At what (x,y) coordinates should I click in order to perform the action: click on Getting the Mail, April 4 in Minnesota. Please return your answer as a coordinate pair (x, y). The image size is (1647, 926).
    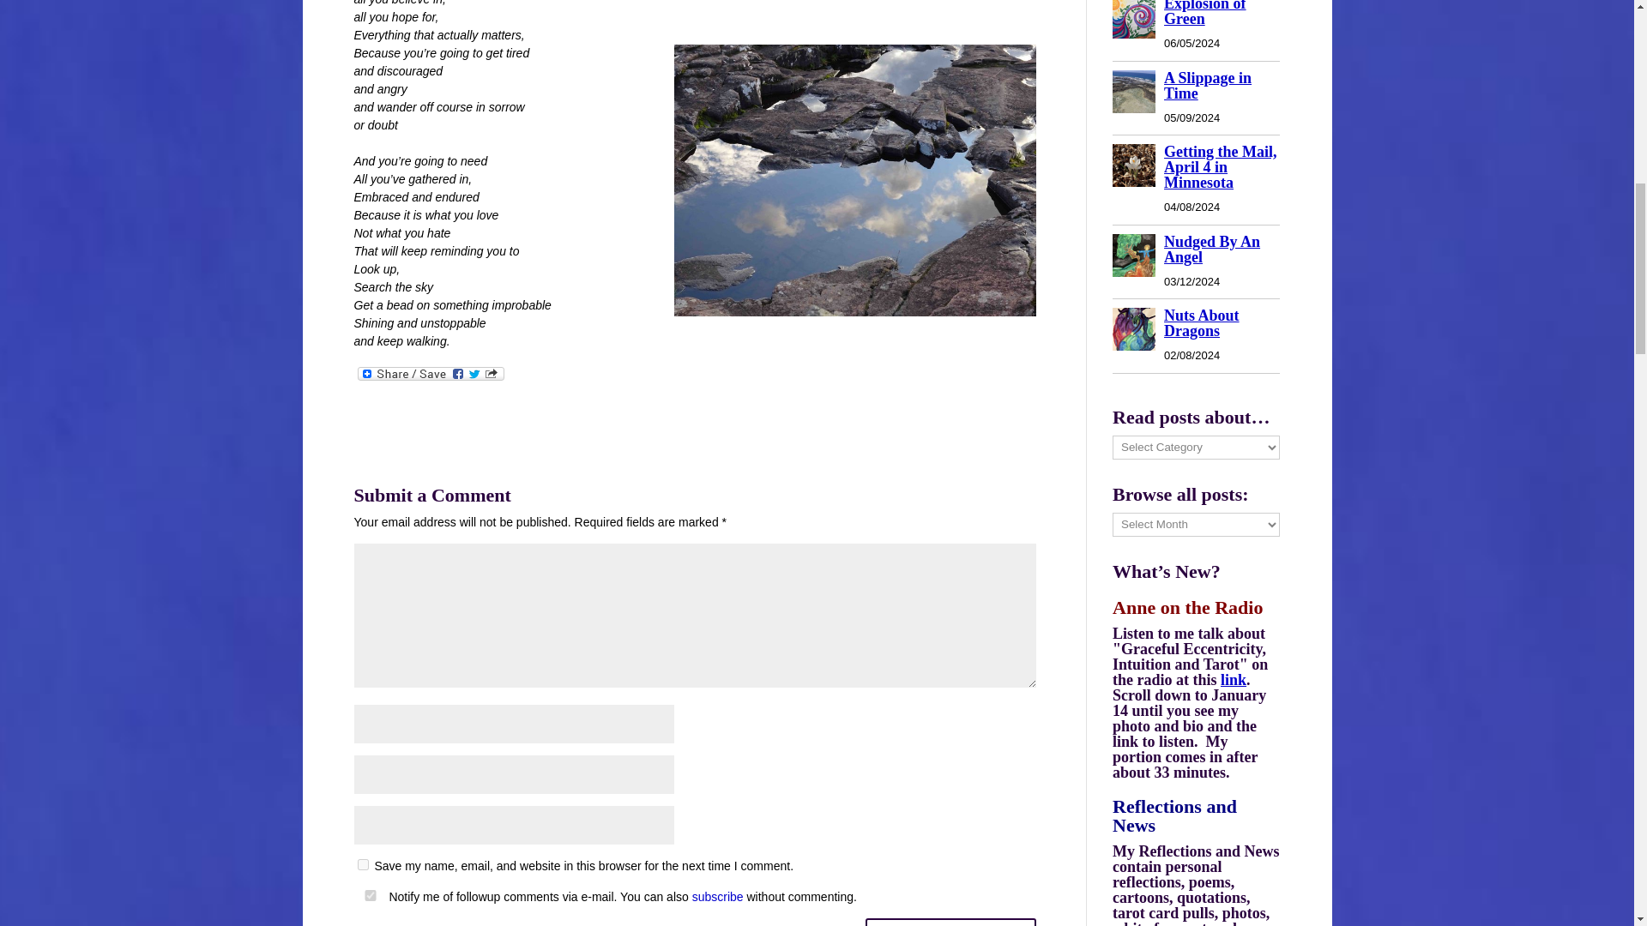
    Looking at the image, I should click on (1220, 166).